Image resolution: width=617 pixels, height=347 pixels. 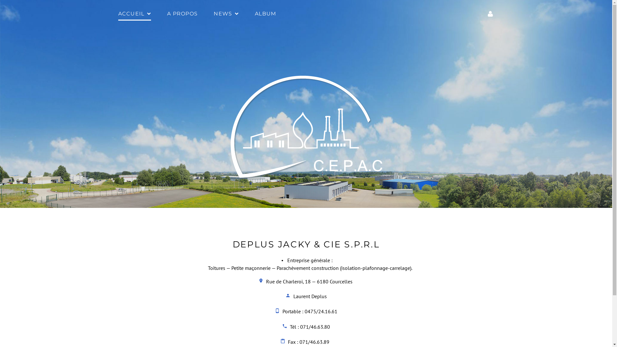 What do you see at coordinates (226, 14) in the screenshot?
I see `NEWS` at bounding box center [226, 14].